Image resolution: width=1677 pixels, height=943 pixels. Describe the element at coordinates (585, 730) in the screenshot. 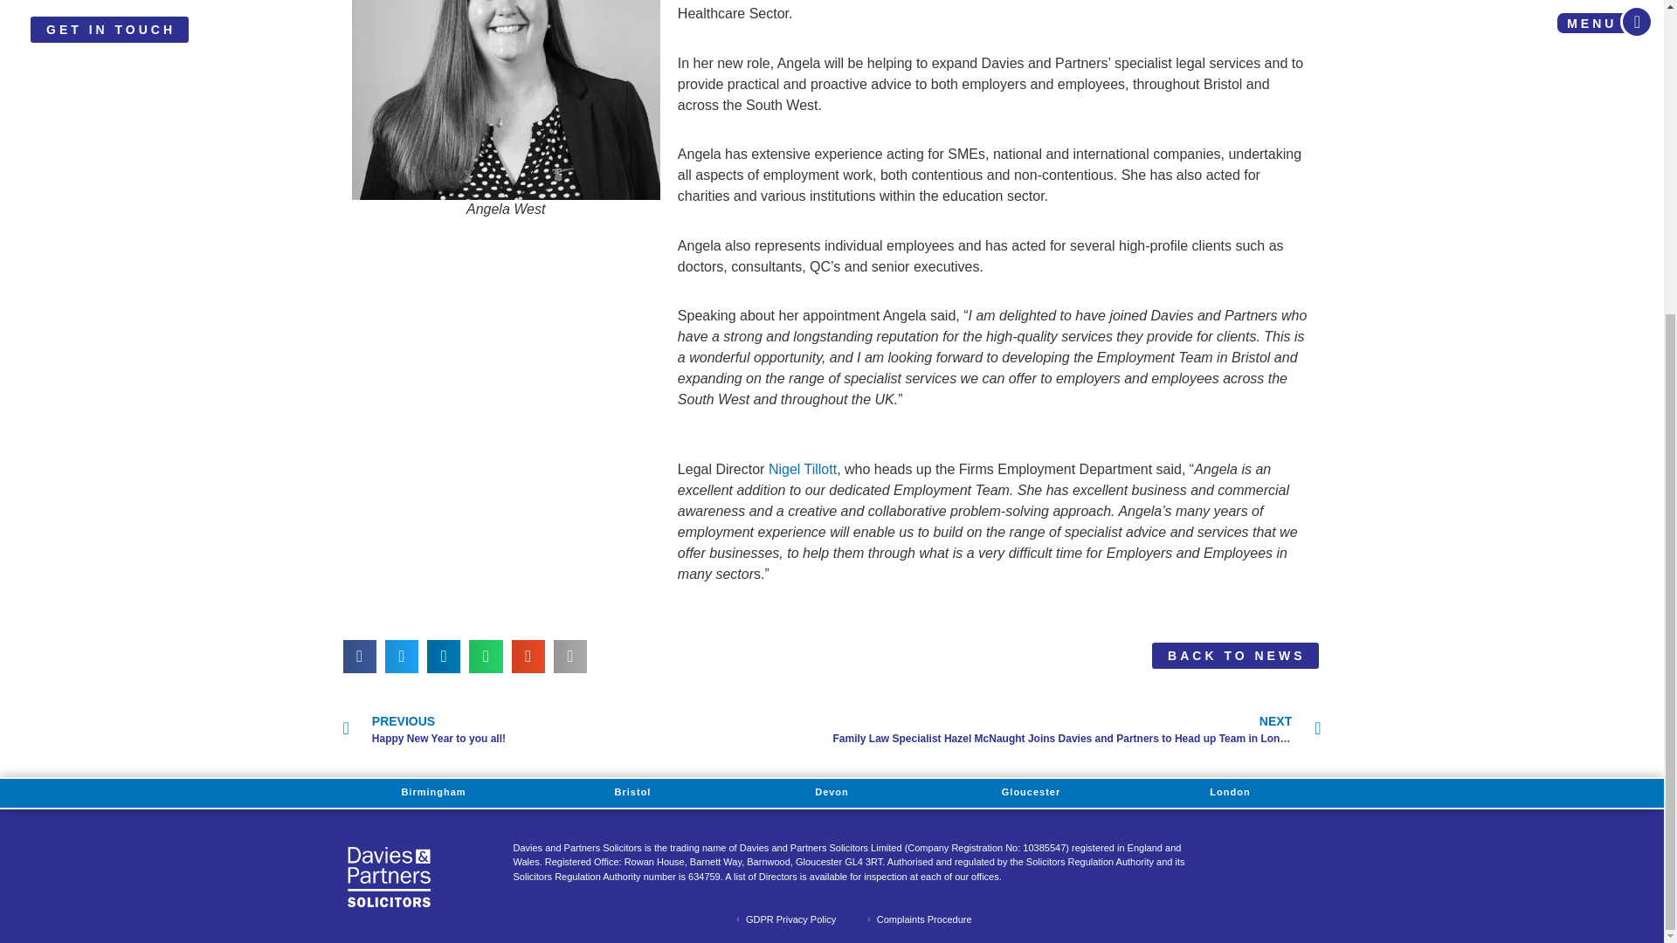

I see `Gloucester` at that location.